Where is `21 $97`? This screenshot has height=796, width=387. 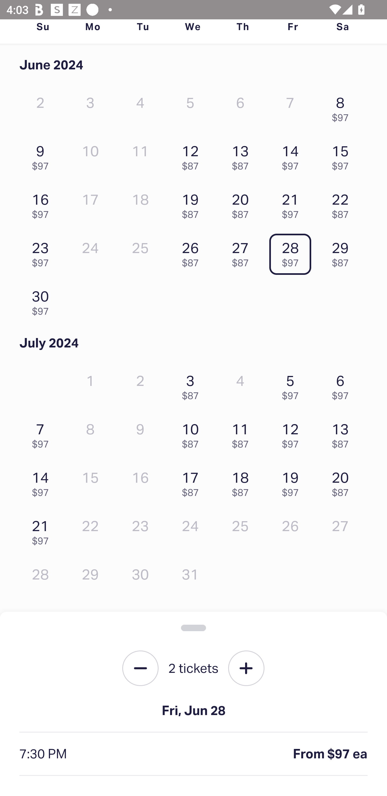 21 $97 is located at coordinates (43, 530).